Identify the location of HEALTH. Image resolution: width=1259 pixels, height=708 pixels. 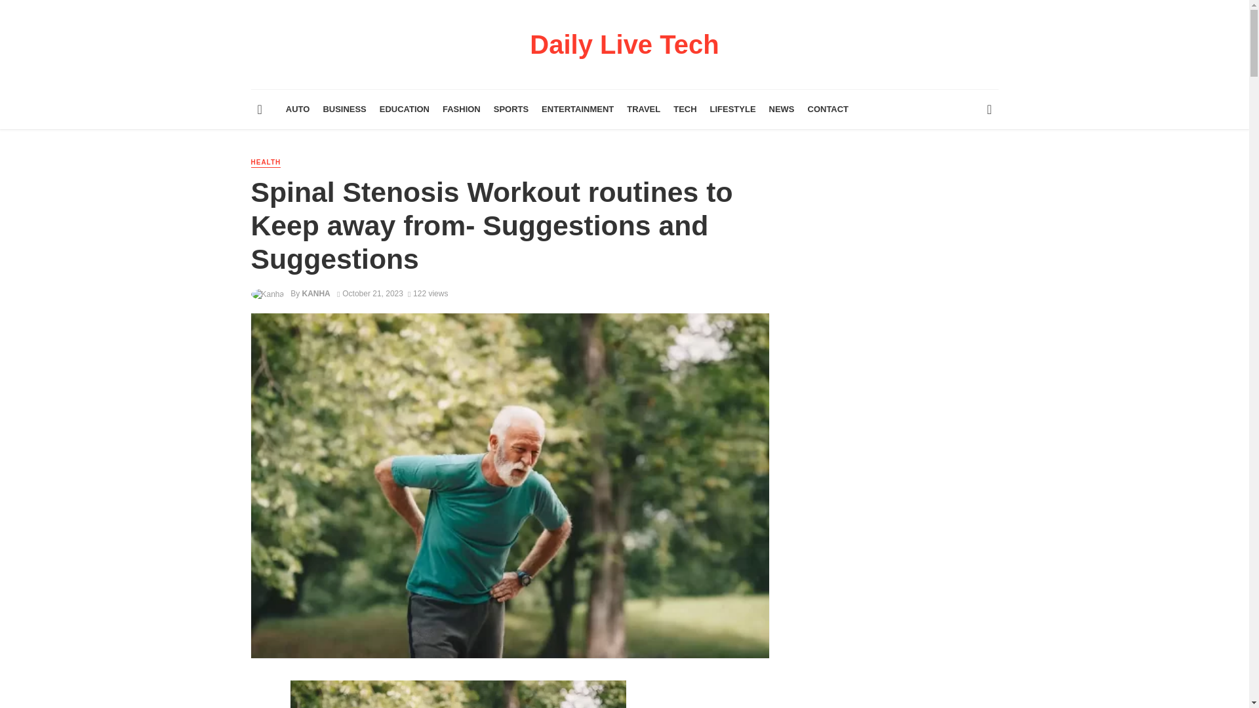
(266, 163).